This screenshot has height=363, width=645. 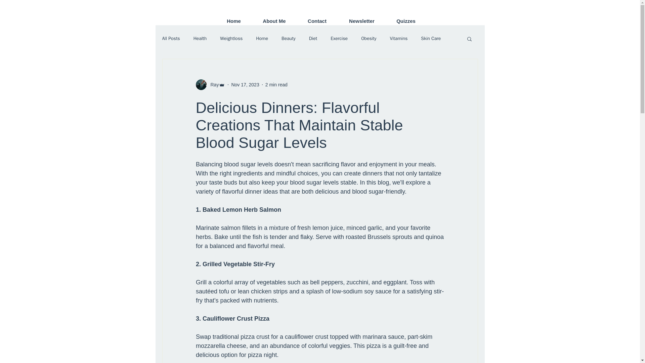 What do you see at coordinates (245, 85) in the screenshot?
I see `Nov 17, 2023` at bounding box center [245, 85].